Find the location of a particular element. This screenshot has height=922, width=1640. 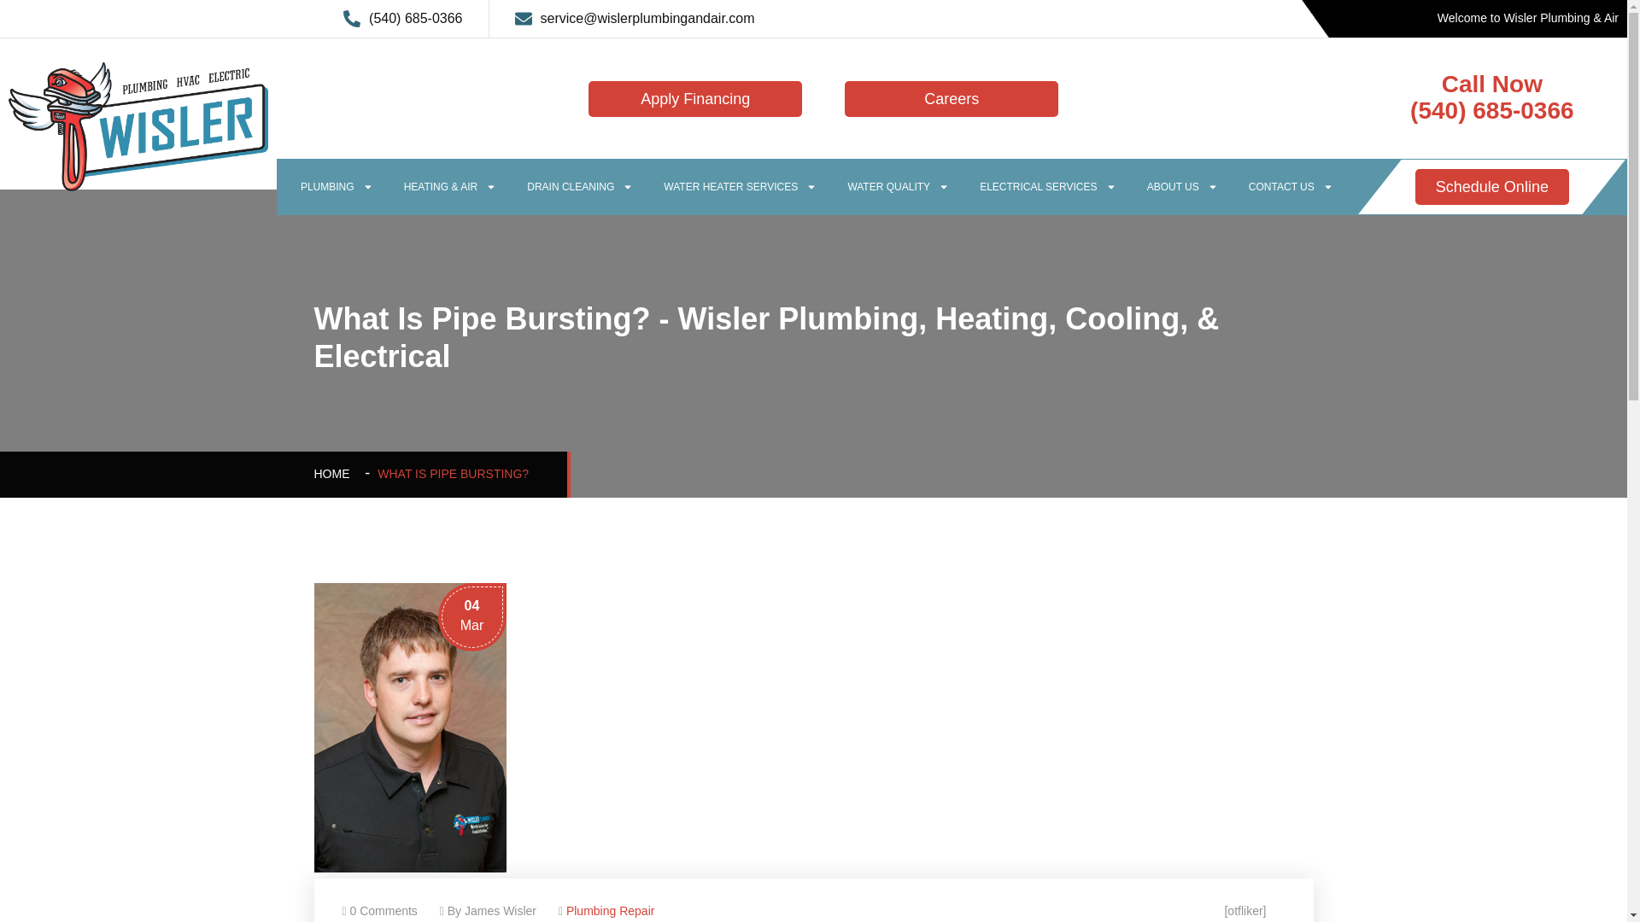

PLUMBING is located at coordinates (337, 186).